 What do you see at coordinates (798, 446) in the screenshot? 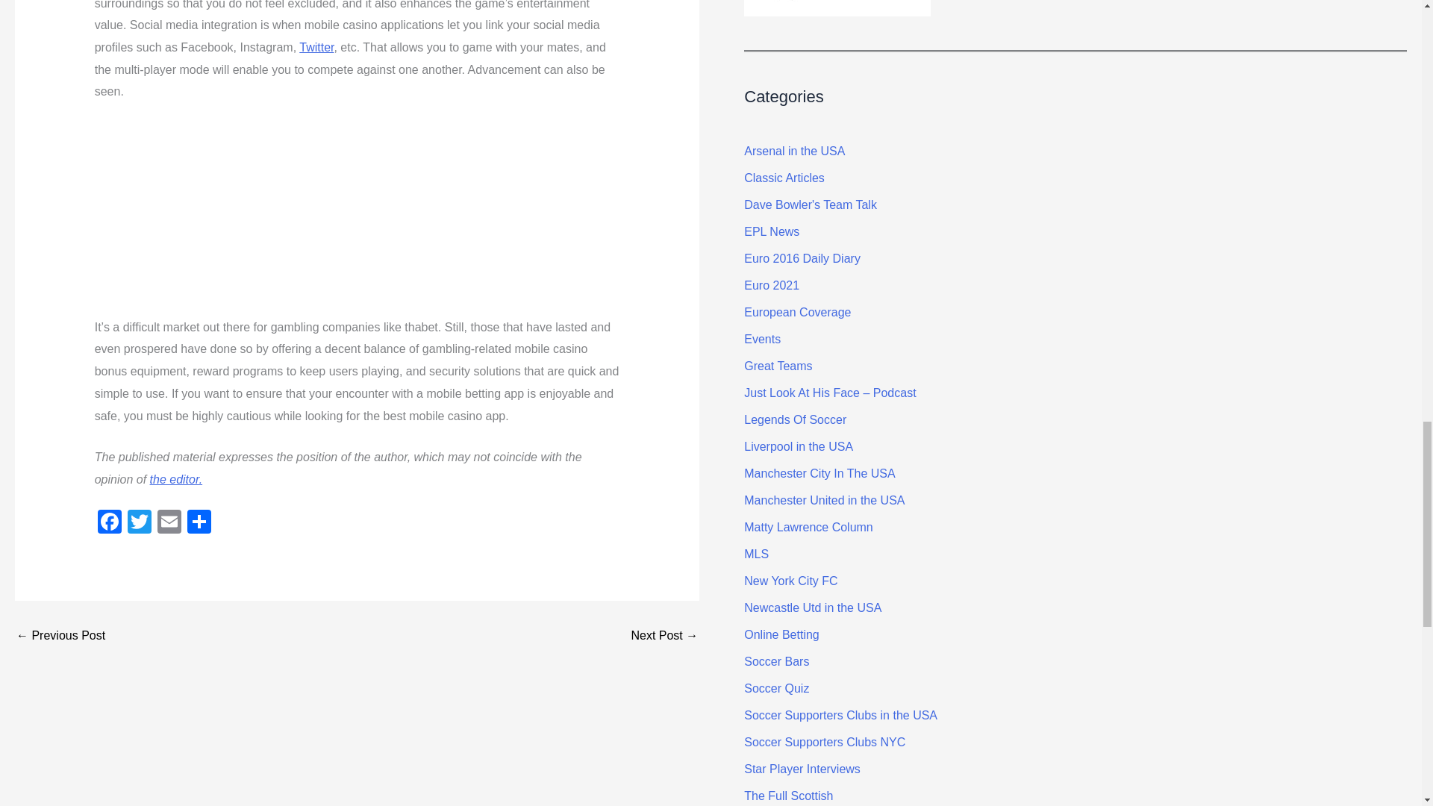
I see `Liverpool in the USA` at bounding box center [798, 446].